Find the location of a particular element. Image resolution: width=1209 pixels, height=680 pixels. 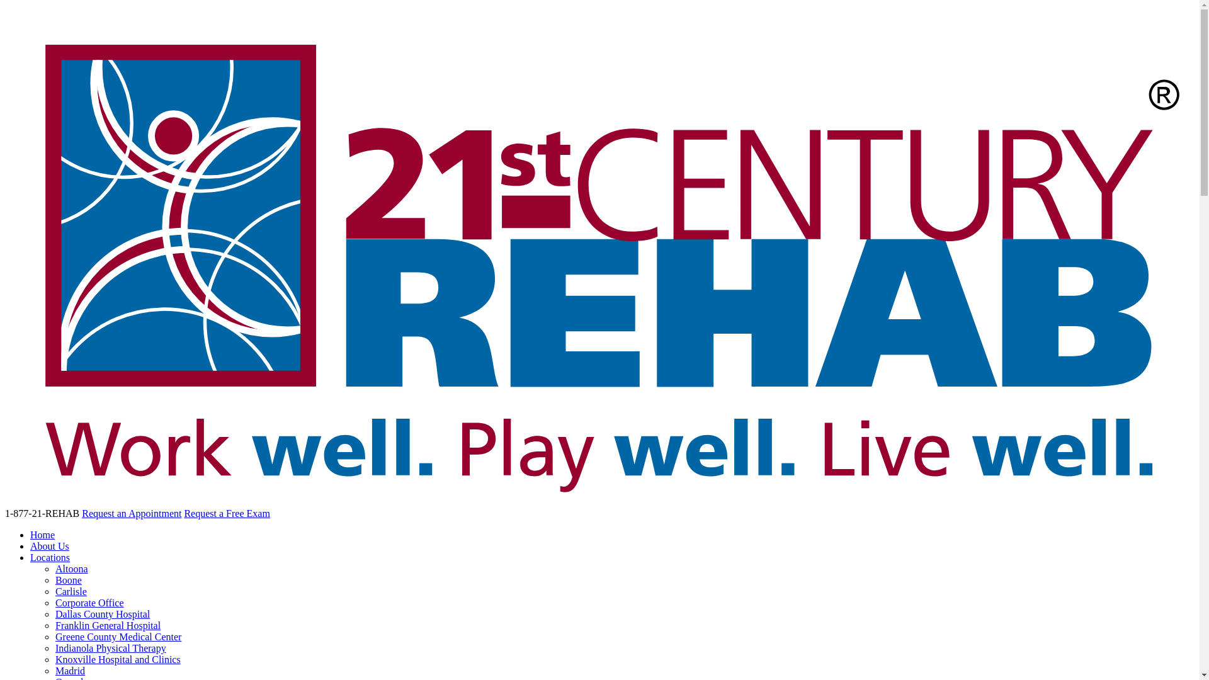

Madrid is located at coordinates (71, 671).